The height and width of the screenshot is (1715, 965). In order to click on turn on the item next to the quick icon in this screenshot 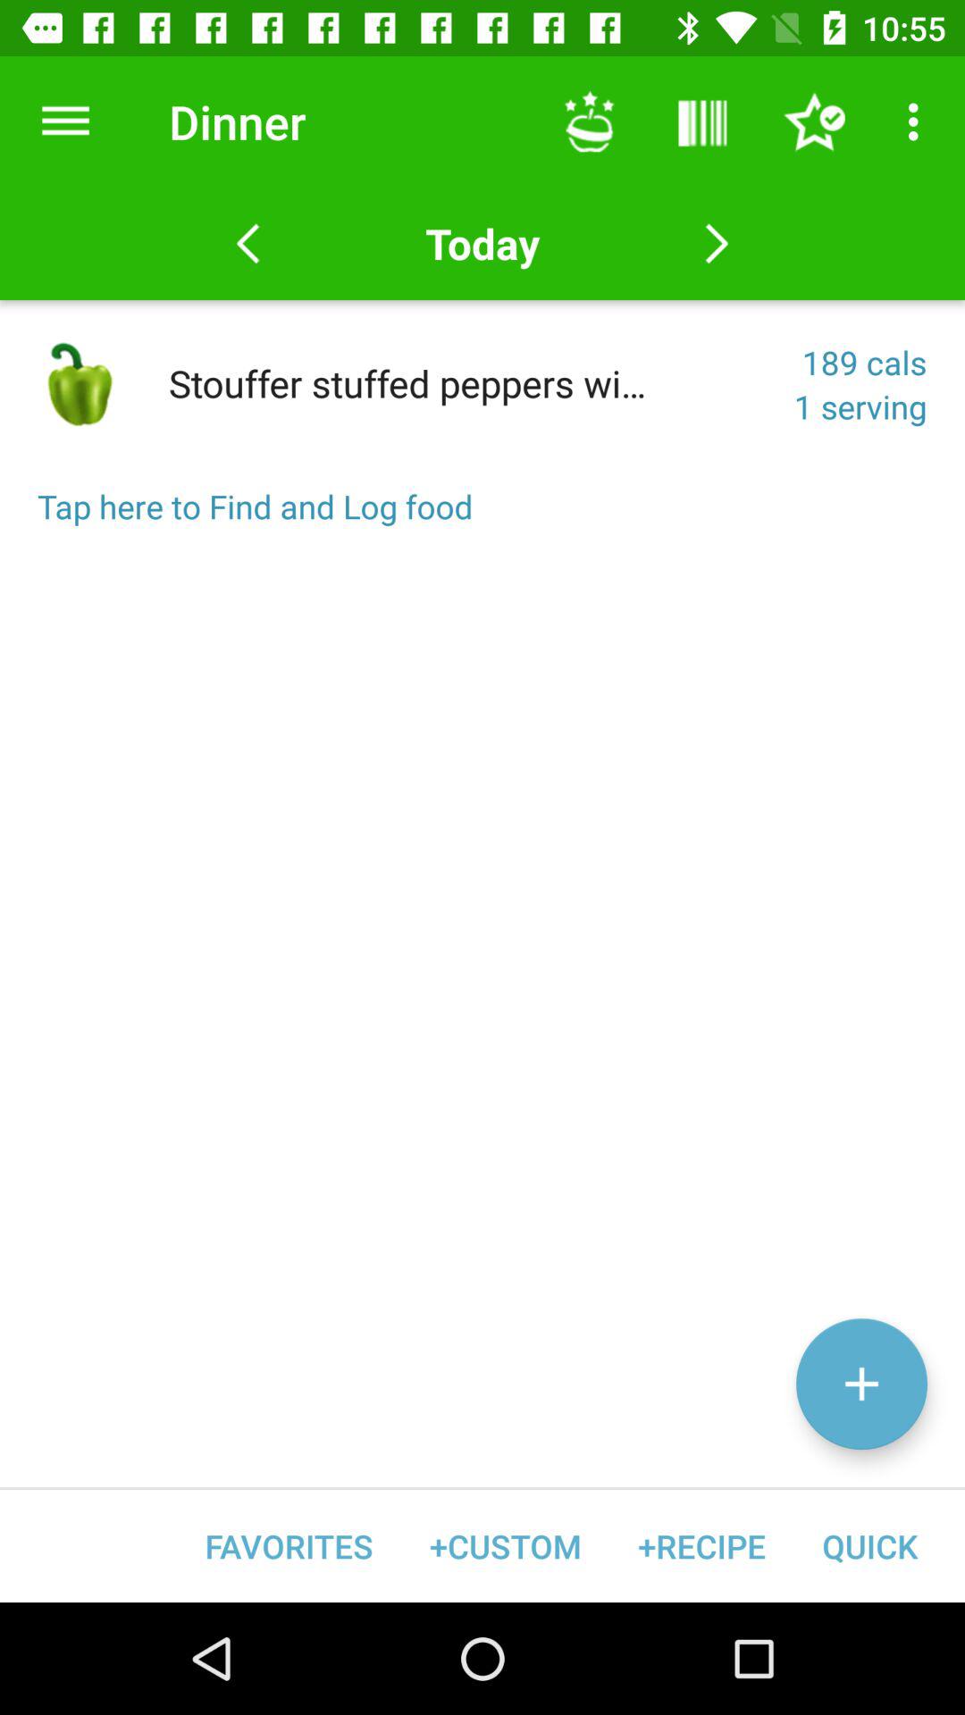, I will do `click(701, 1545)`.